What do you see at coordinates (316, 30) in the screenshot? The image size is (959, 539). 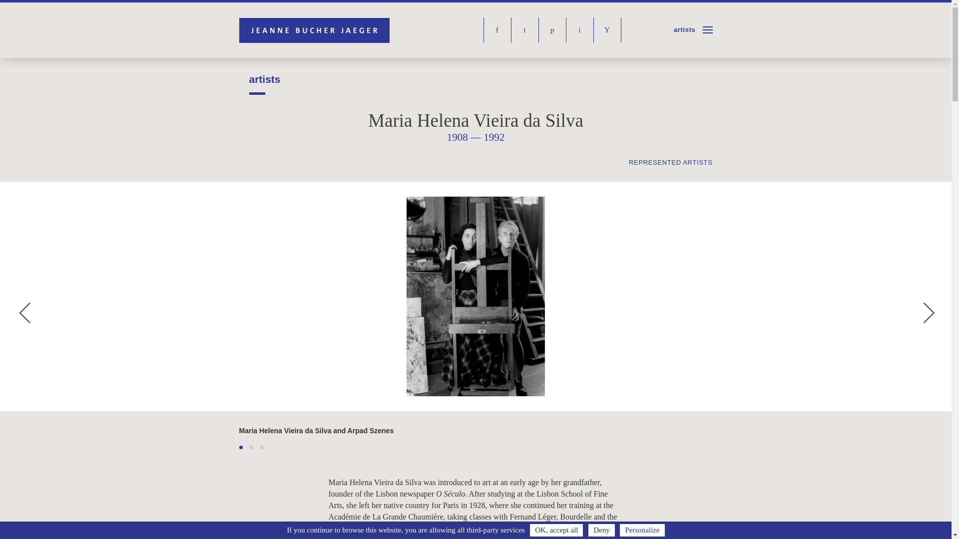 I see `Jeanne Bucher Jaeger` at bounding box center [316, 30].